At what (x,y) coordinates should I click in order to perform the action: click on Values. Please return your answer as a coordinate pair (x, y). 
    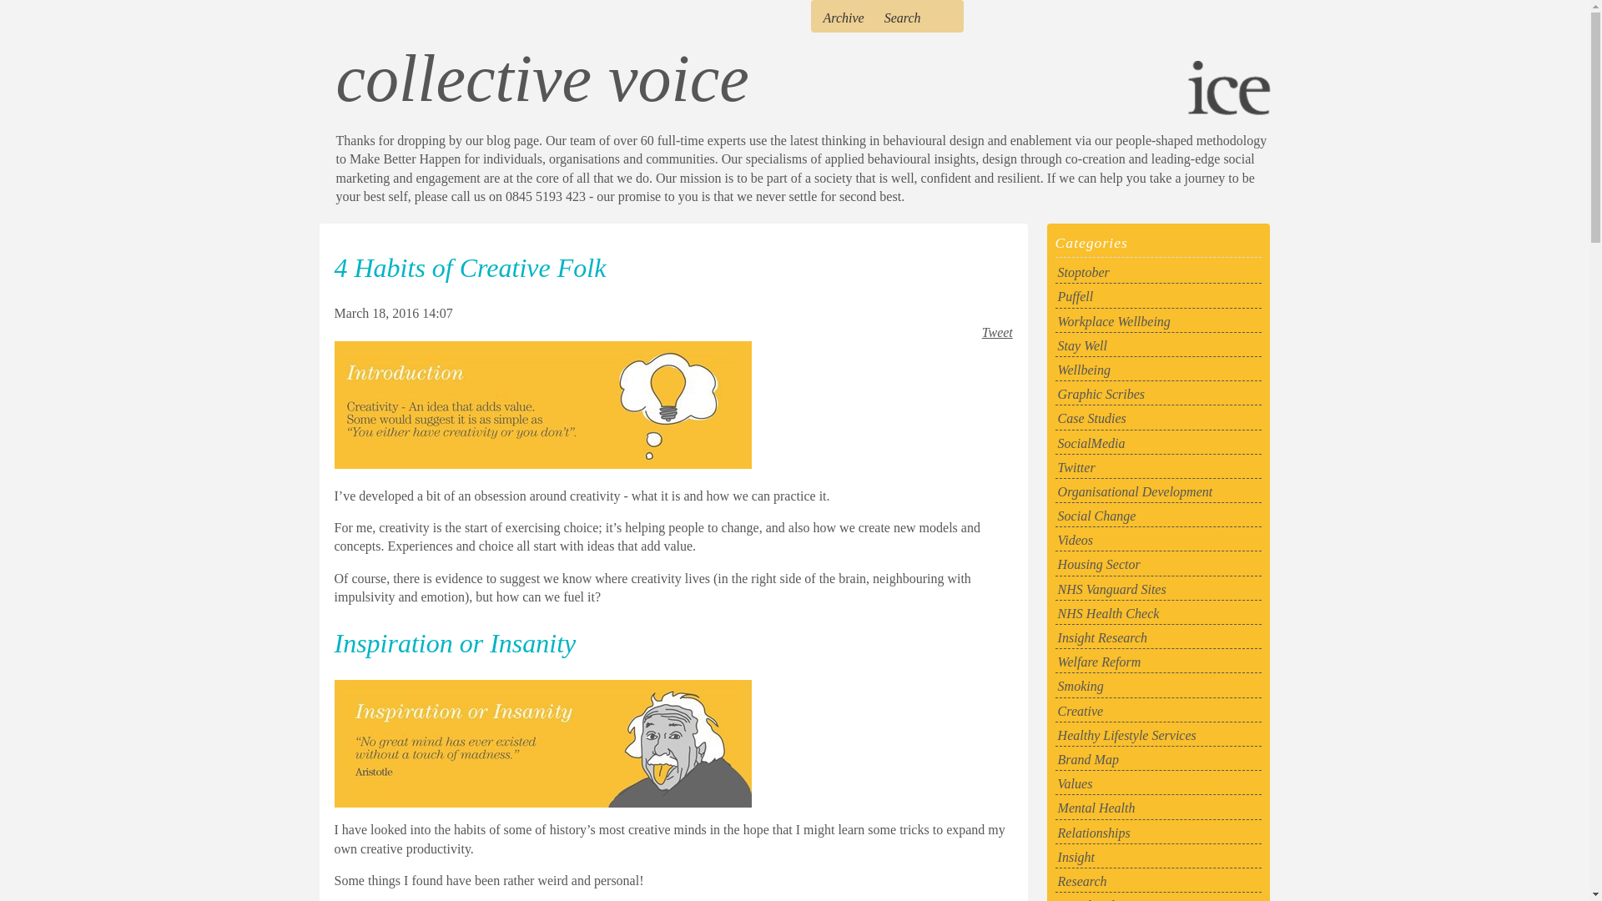
    Looking at the image, I should click on (1158, 783).